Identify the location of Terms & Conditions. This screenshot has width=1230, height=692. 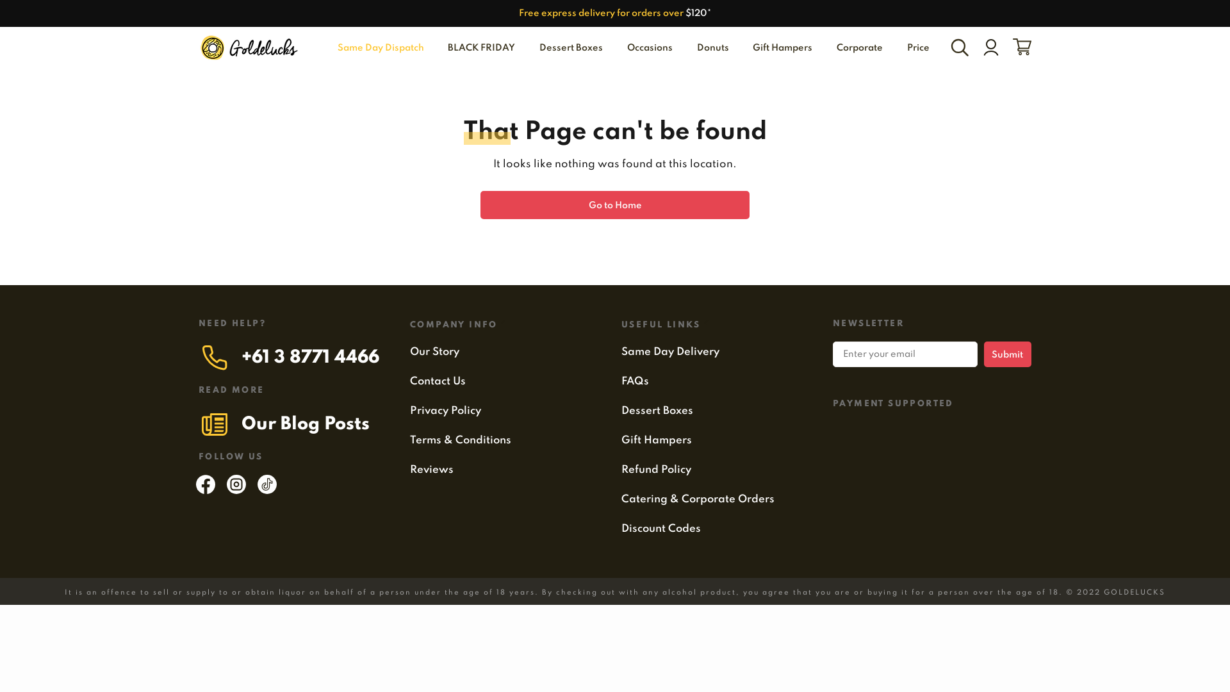
(461, 440).